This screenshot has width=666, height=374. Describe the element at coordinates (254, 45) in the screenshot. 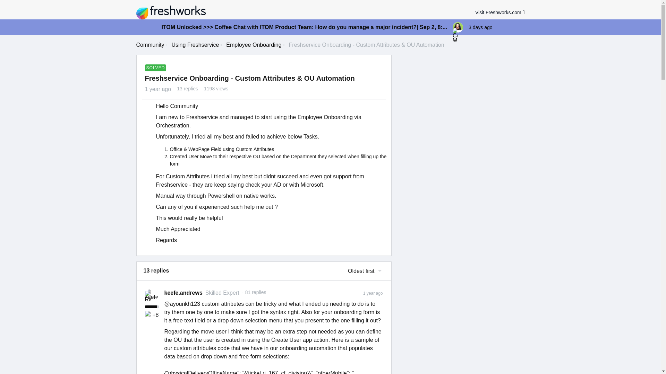

I see `Employee Onboarding` at that location.